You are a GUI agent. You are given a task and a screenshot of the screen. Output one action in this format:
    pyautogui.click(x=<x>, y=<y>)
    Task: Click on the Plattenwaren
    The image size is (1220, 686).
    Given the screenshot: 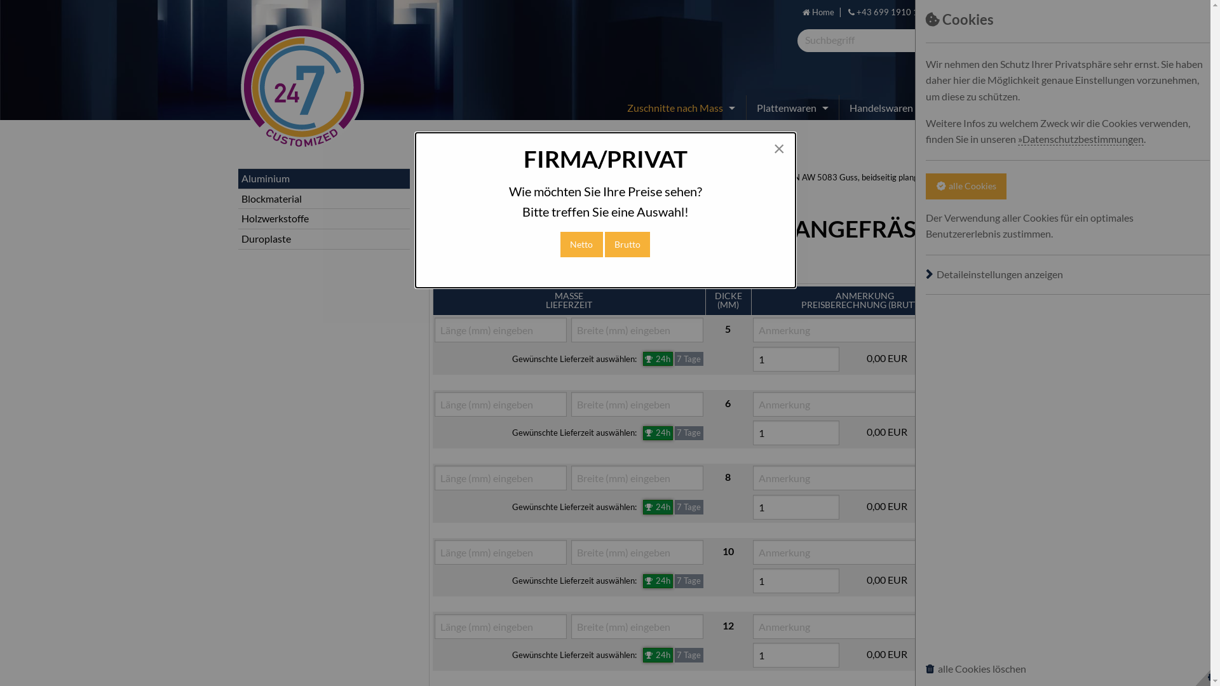 What is the action you would take?
    pyautogui.click(x=789, y=107)
    